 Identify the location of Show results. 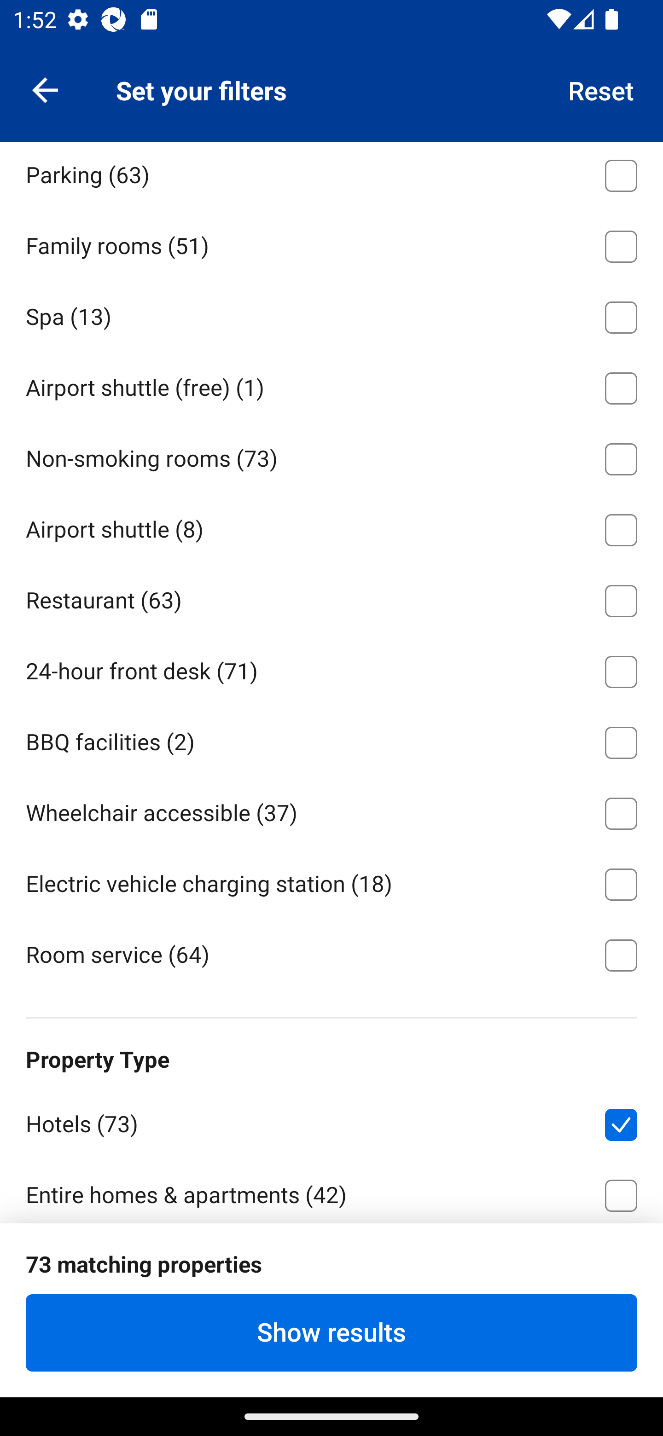
(331, 1332).